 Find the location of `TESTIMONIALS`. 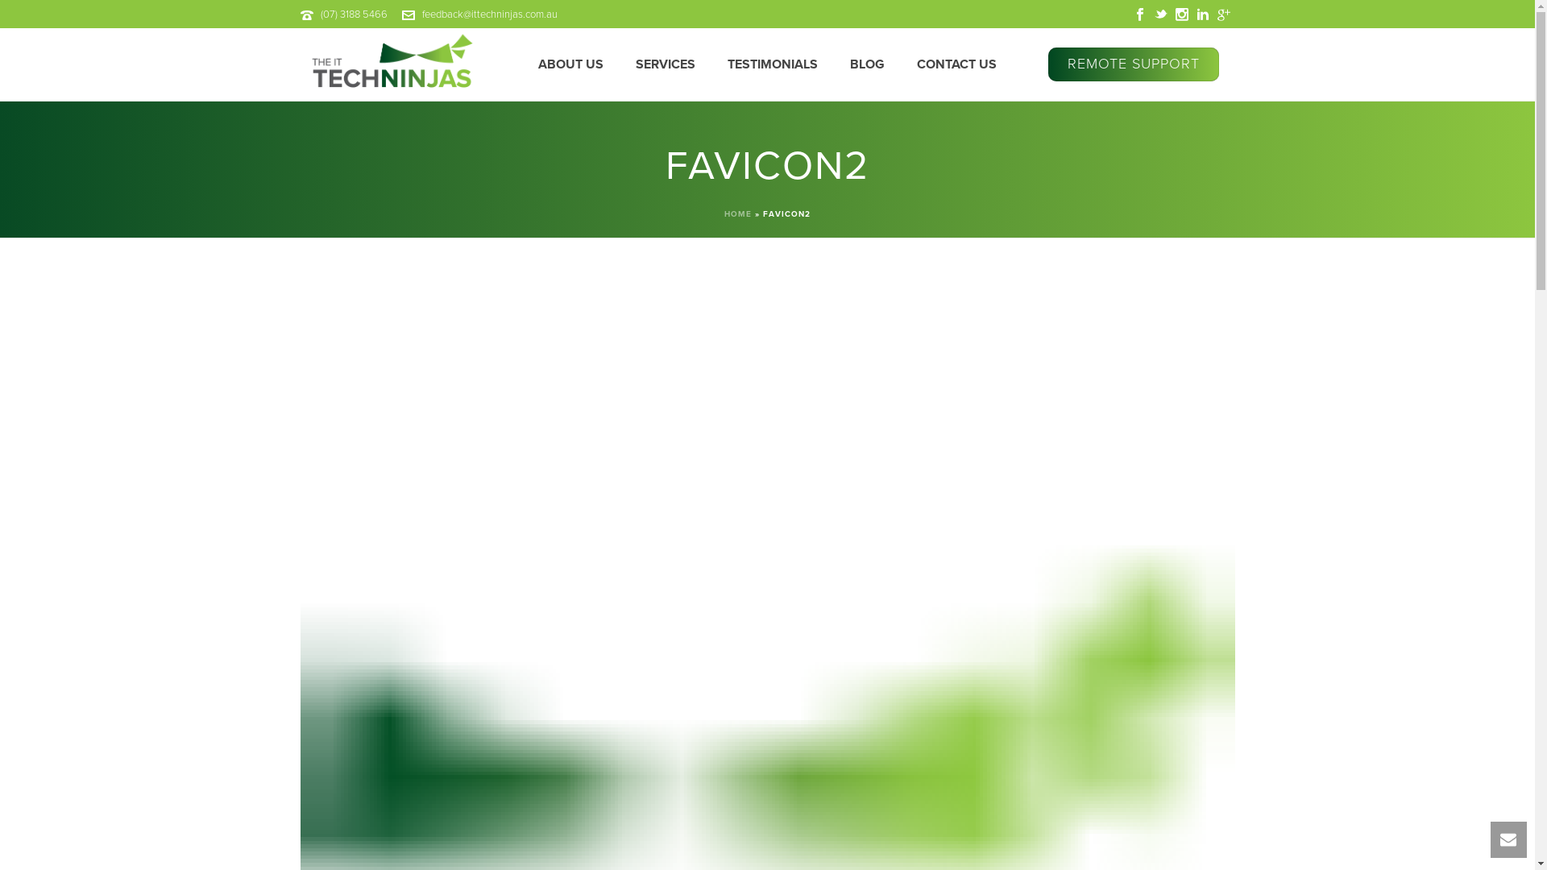

TESTIMONIALS is located at coordinates (773, 64).